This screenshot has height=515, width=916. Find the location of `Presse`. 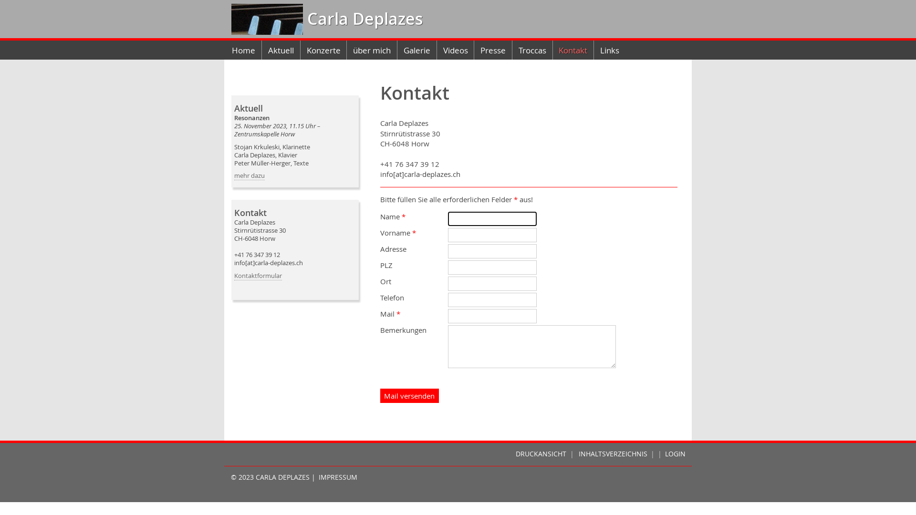

Presse is located at coordinates (493, 50).